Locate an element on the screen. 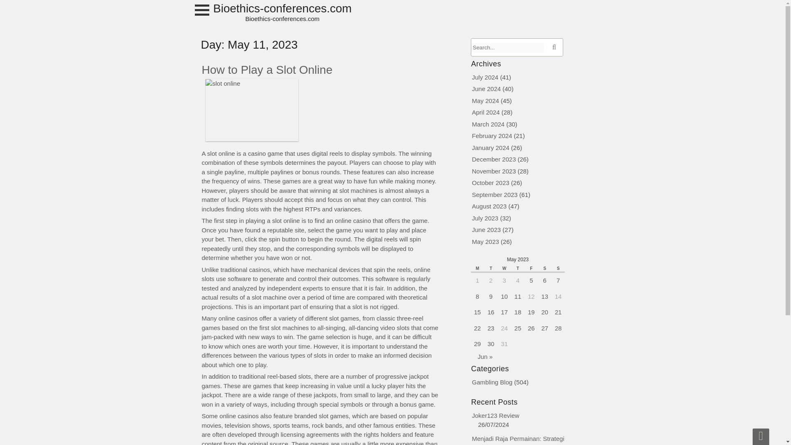 The width and height of the screenshot is (791, 445). October 2023 is located at coordinates (491, 183).